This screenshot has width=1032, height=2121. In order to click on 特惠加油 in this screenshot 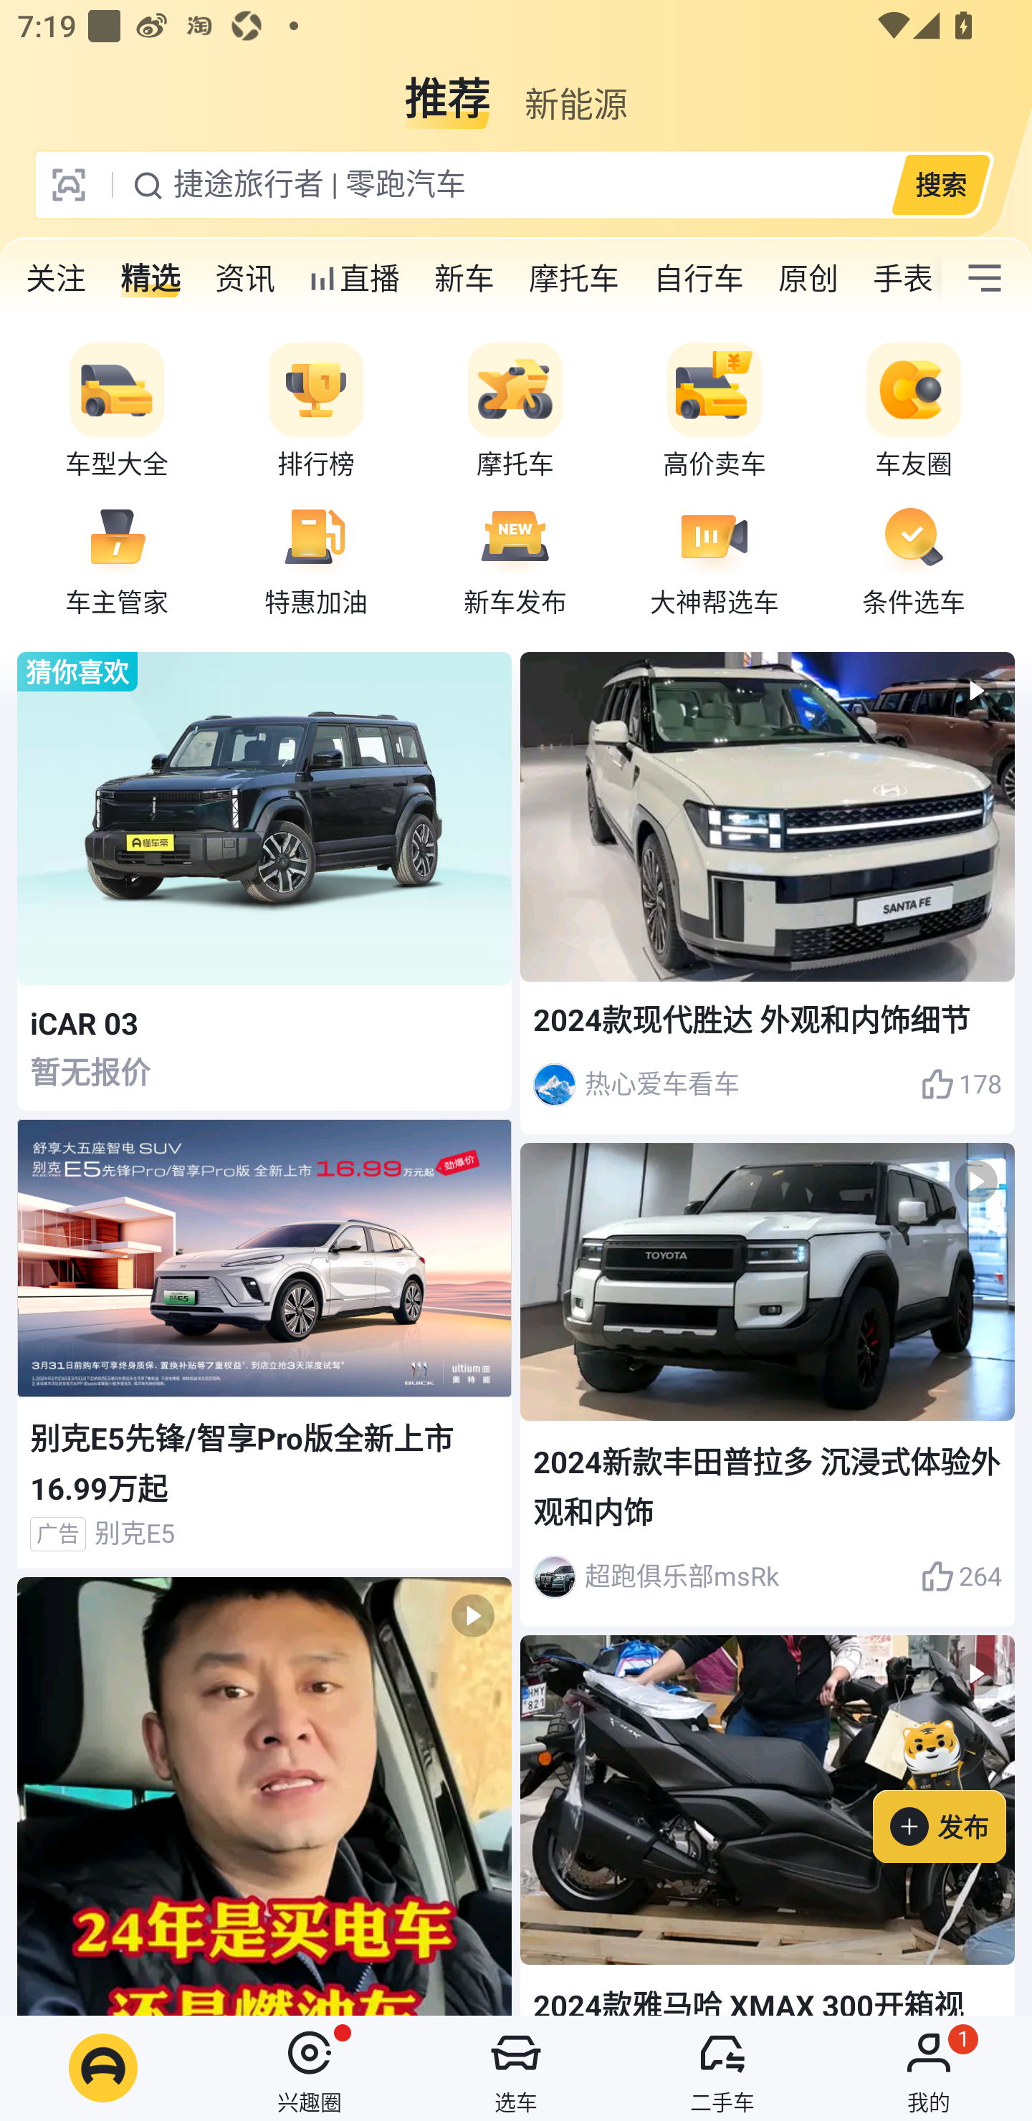, I will do `click(316, 559)`.